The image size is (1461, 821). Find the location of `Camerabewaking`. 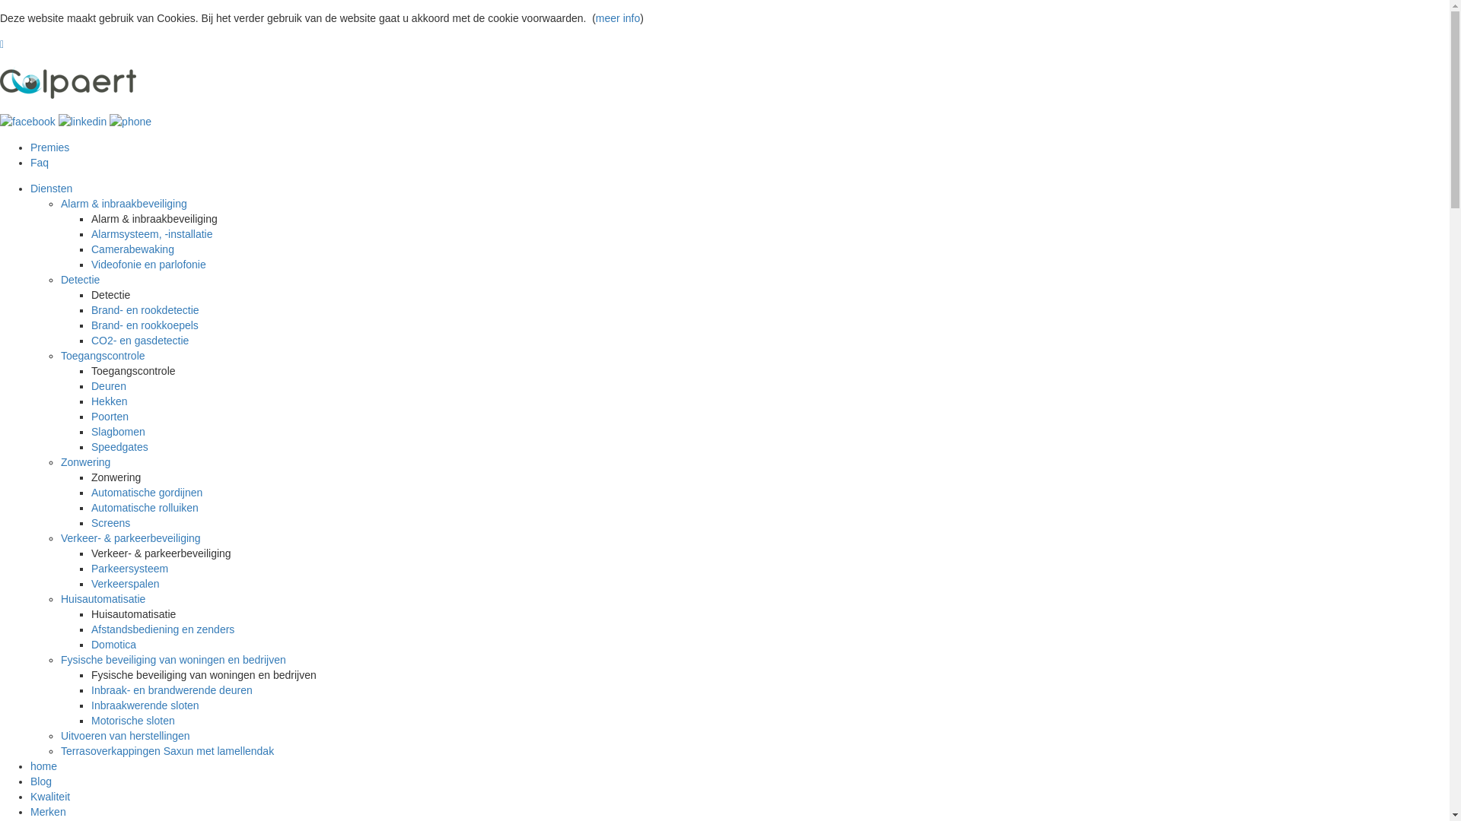

Camerabewaking is located at coordinates (132, 249).